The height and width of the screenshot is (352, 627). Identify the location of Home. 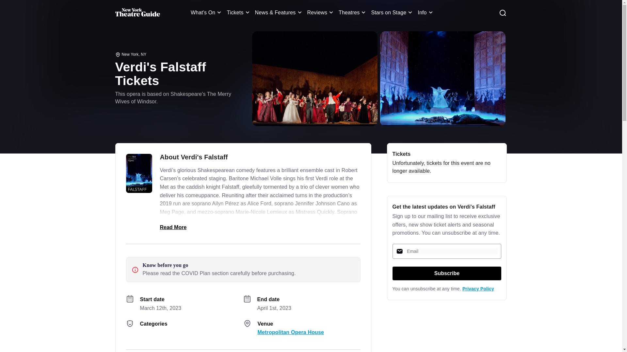
(137, 12).